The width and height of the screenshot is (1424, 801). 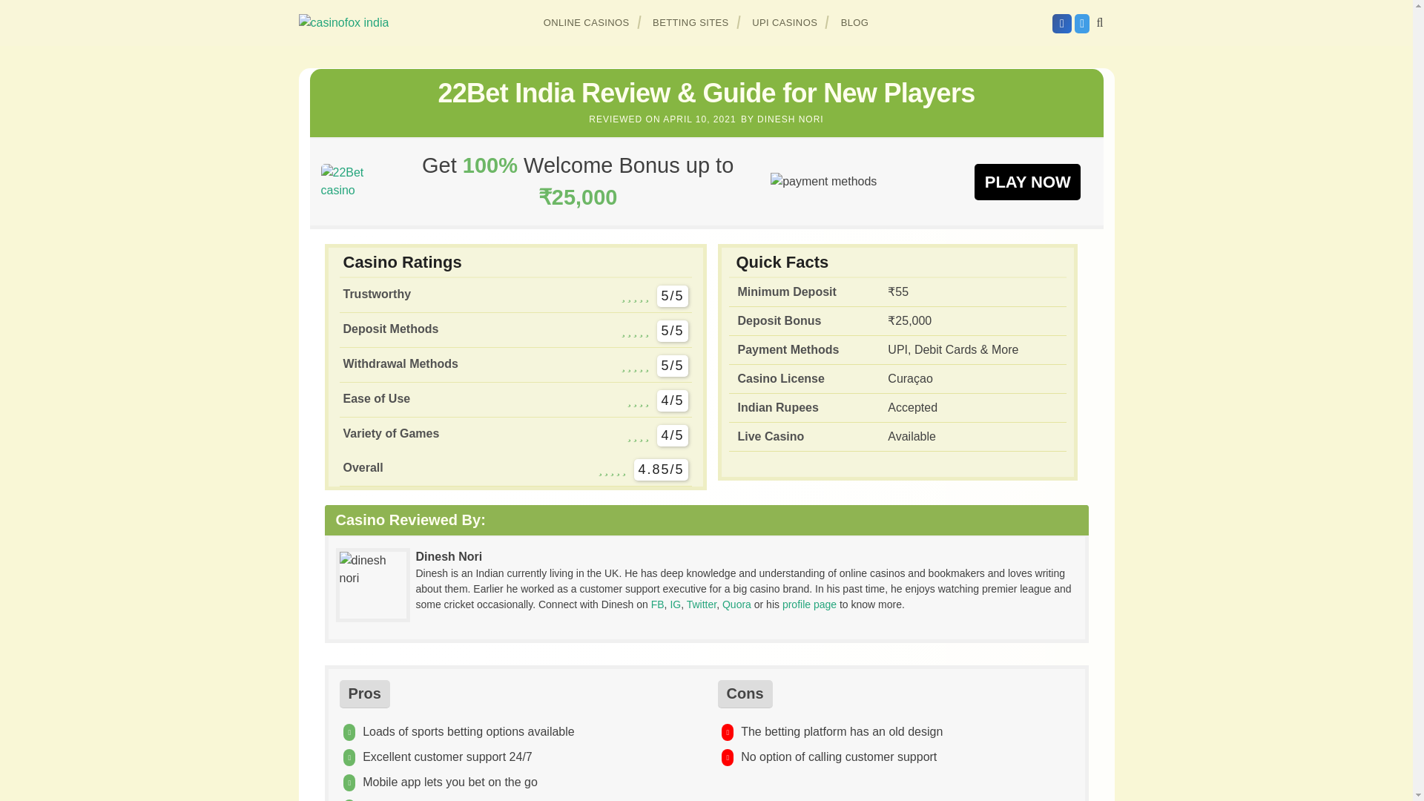 What do you see at coordinates (1027, 181) in the screenshot?
I see `22Bet` at bounding box center [1027, 181].